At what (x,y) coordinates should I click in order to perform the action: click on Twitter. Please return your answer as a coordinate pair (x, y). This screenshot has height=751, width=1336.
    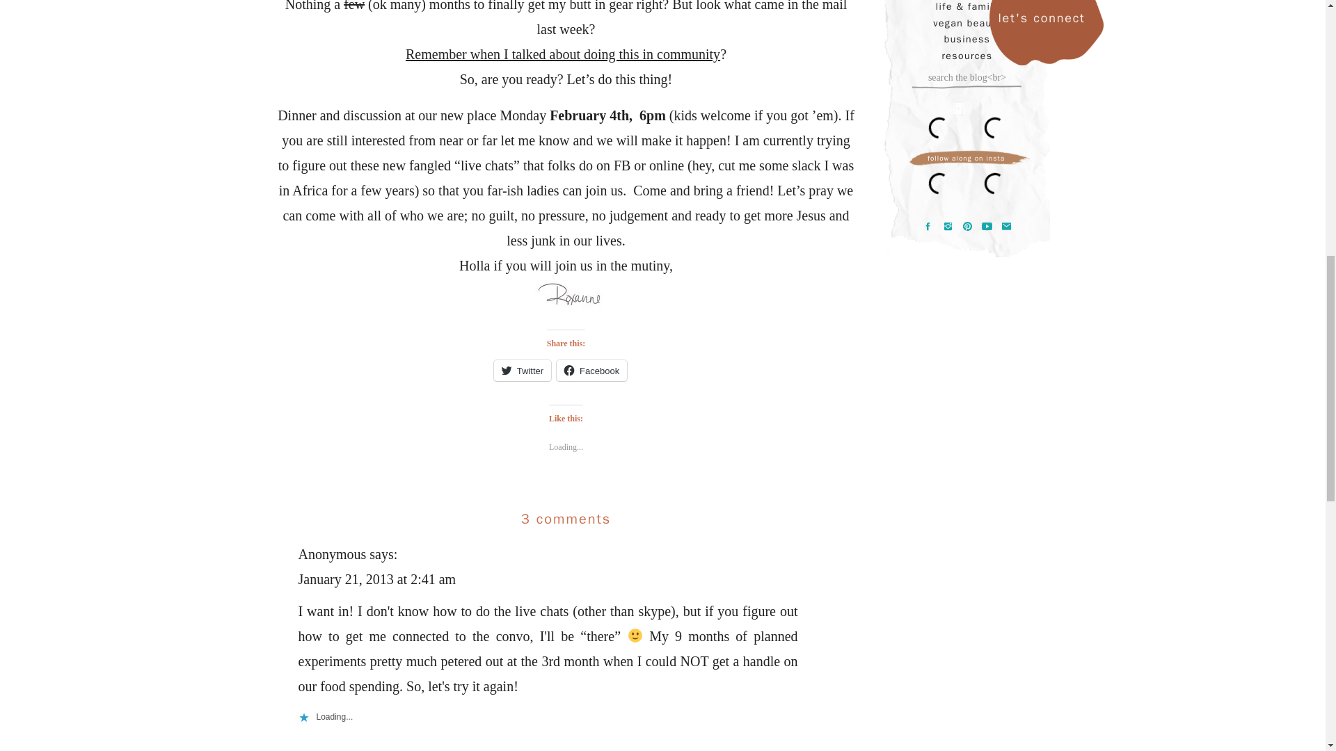
    Looking at the image, I should click on (522, 370).